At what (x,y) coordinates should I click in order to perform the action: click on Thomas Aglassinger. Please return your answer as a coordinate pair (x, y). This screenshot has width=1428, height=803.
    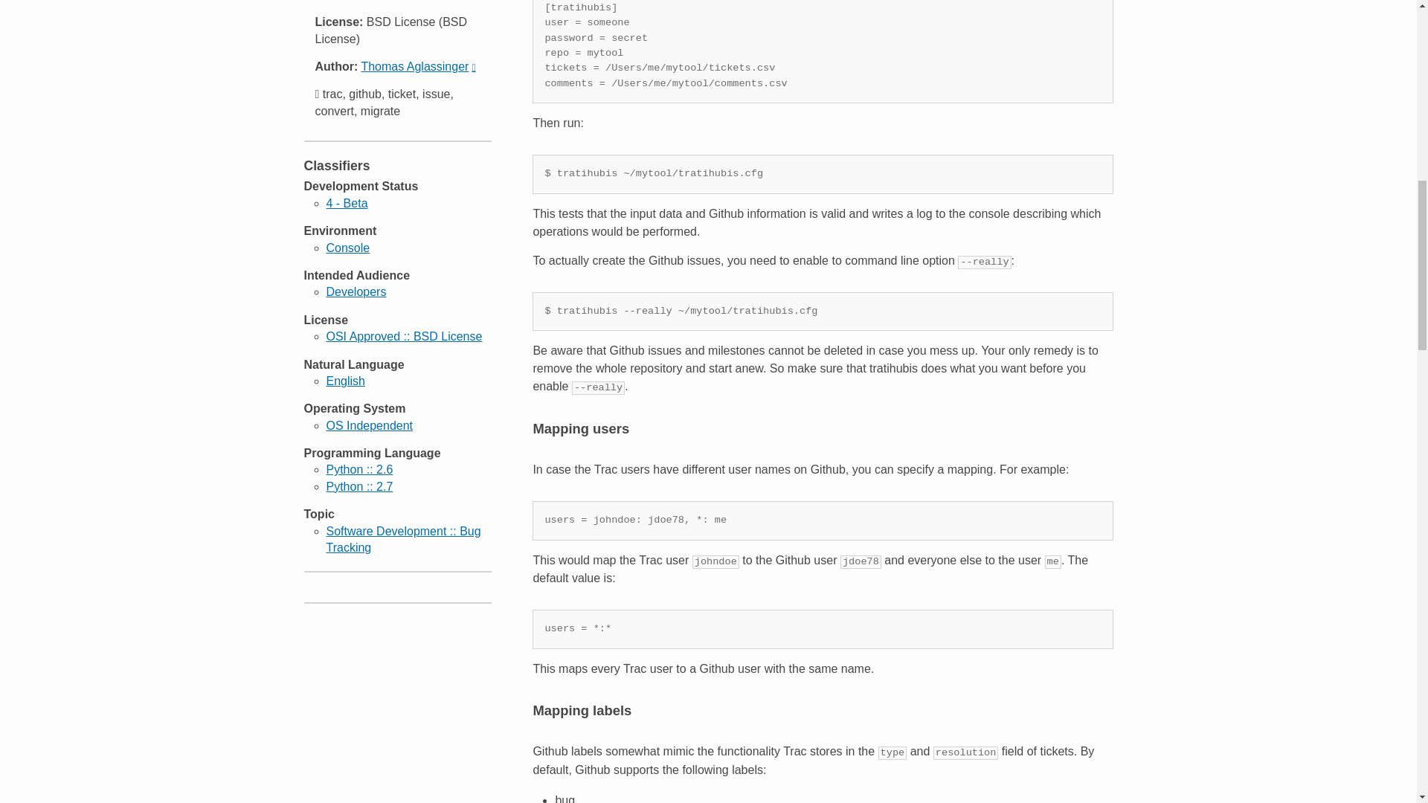
    Looking at the image, I should click on (418, 67).